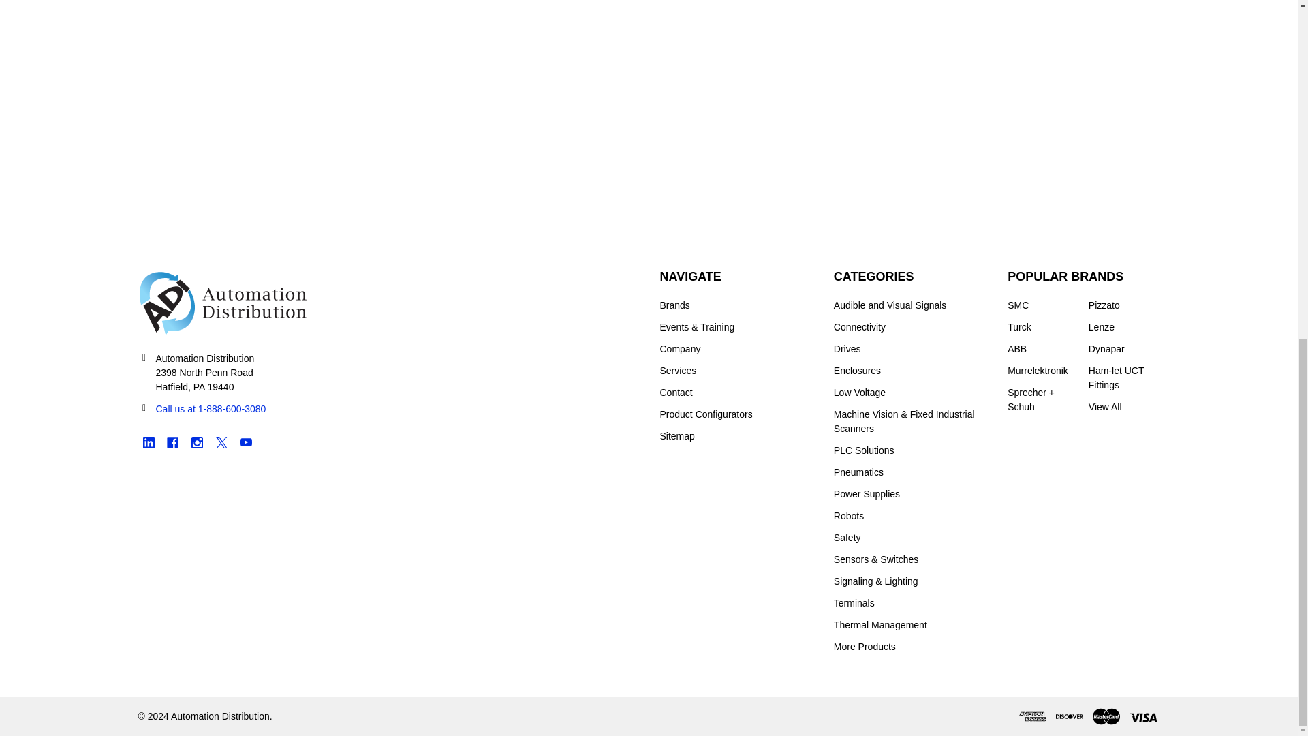  Describe the element at coordinates (198, 442) in the screenshot. I see `Instagram` at that location.